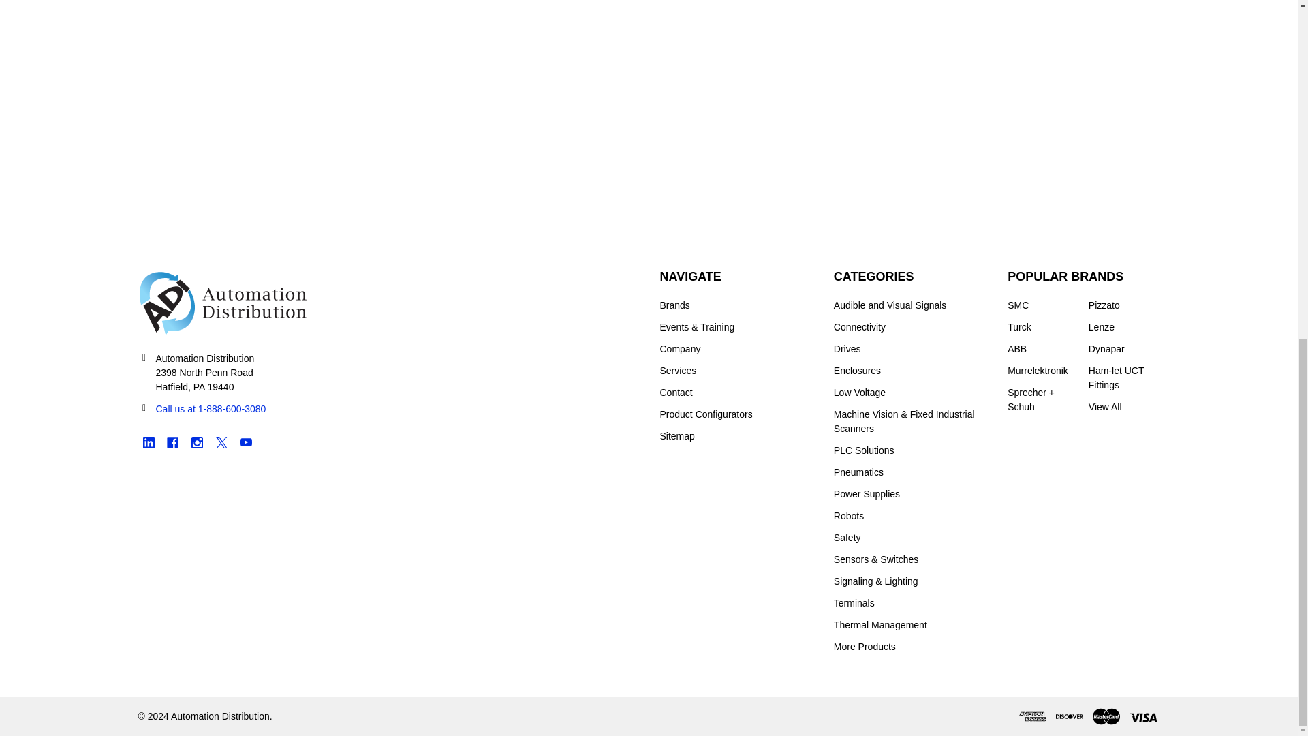  Describe the element at coordinates (198, 442) in the screenshot. I see `Instagram` at that location.